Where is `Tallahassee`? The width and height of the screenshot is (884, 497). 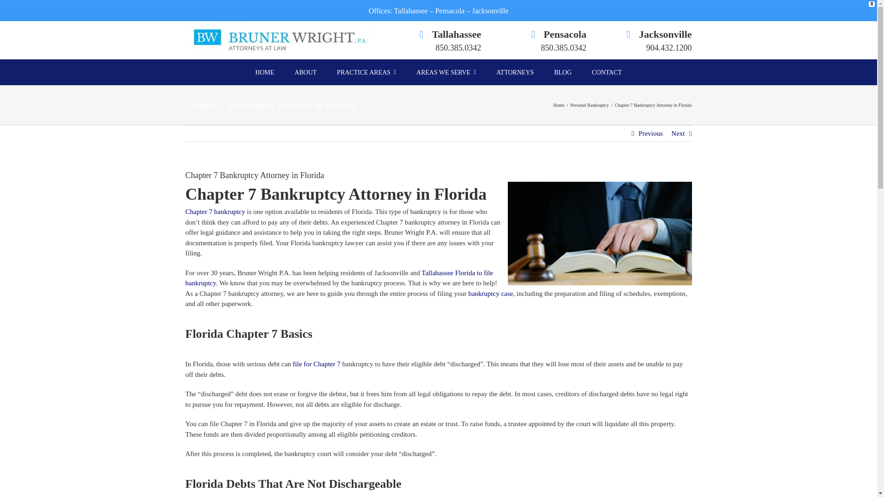
Tallahassee is located at coordinates (456, 35).